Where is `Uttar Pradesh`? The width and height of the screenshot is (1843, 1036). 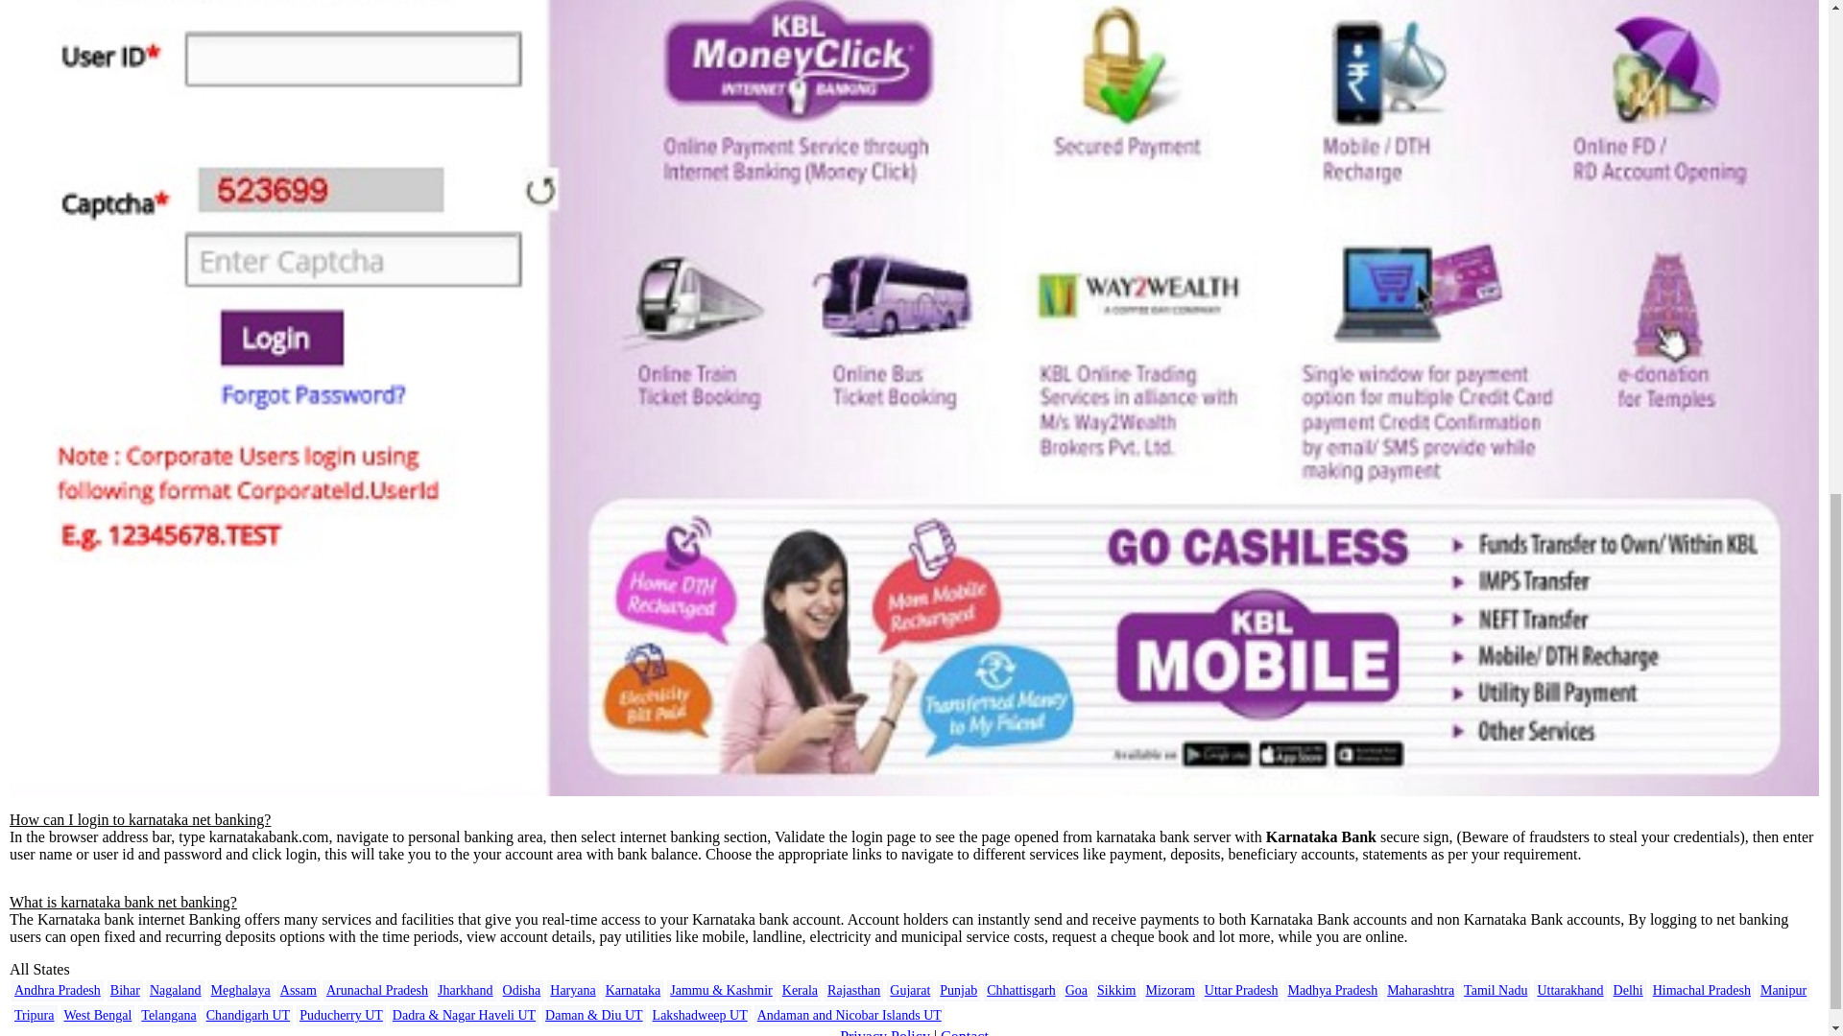 Uttar Pradesh is located at coordinates (1242, 990).